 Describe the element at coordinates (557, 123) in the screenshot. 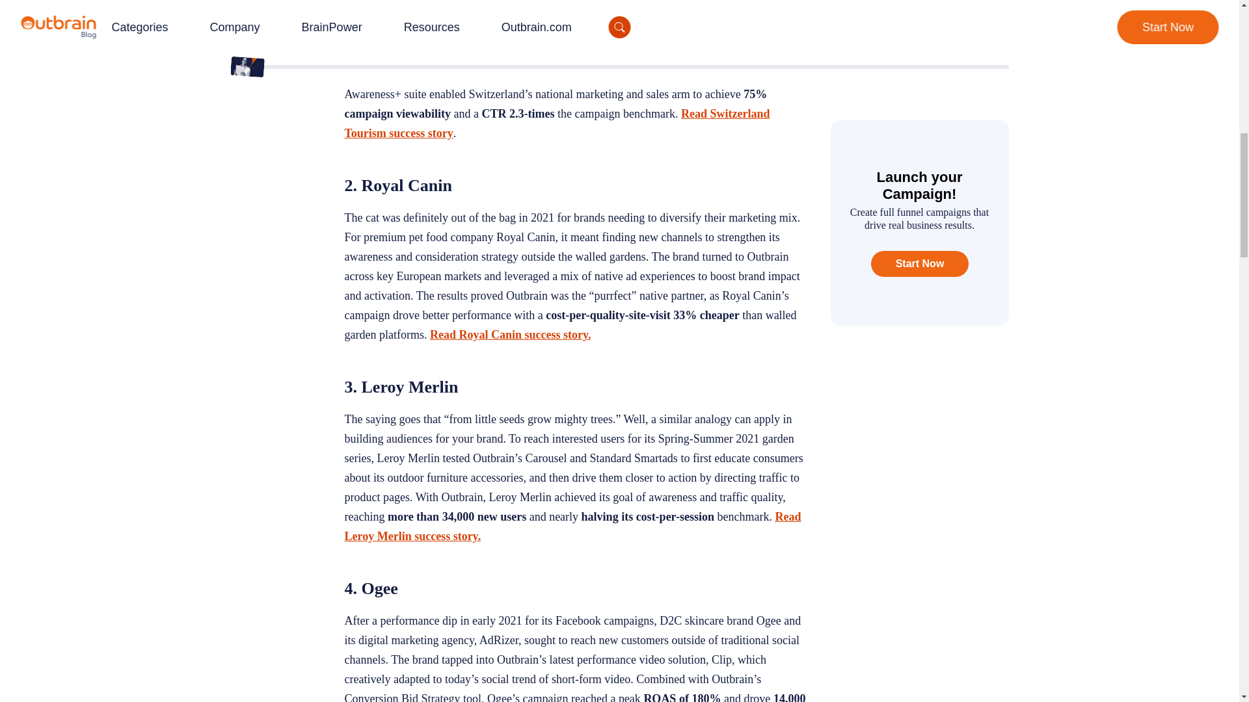

I see `Read Switzerland Tourism success story` at that location.